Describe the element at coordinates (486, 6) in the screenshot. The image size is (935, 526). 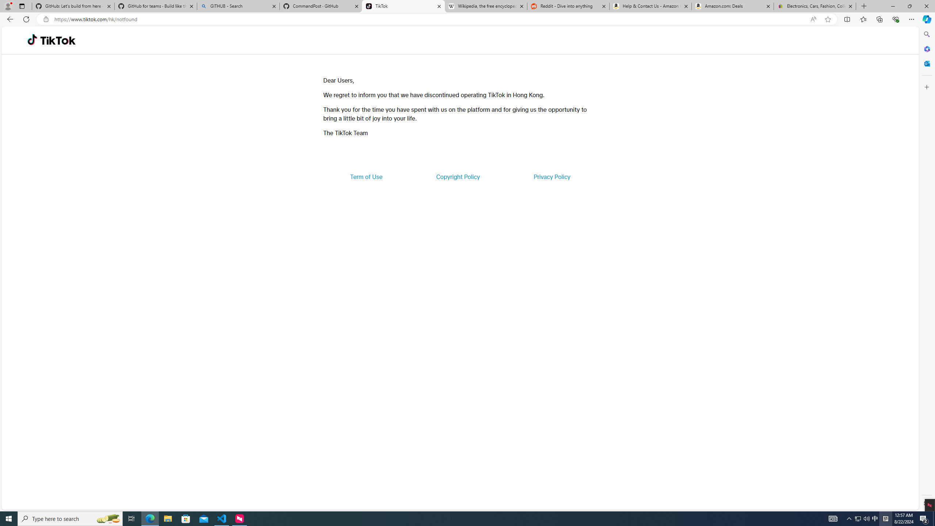
I see `Wikipedia, the free encyclopedia` at that location.